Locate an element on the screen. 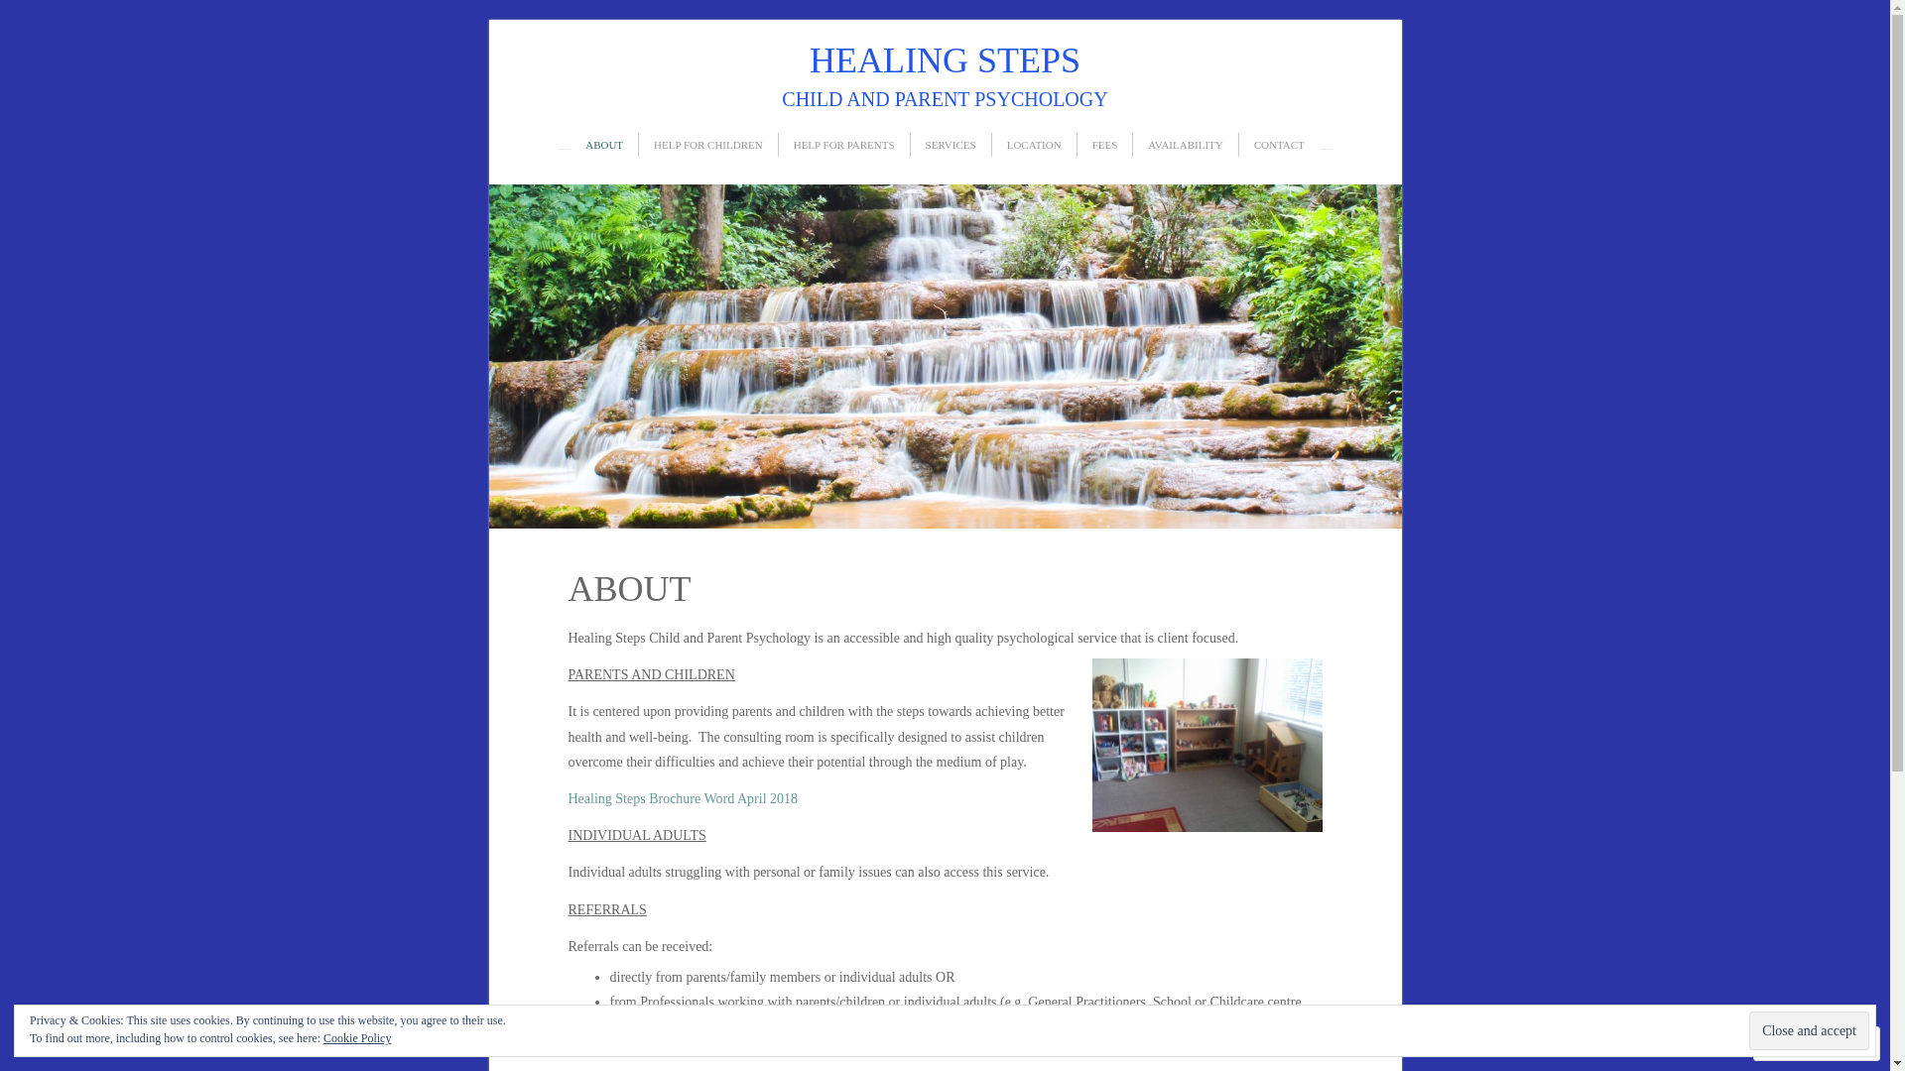  Healing Steps Brochure Word April 2018 is located at coordinates (683, 799).